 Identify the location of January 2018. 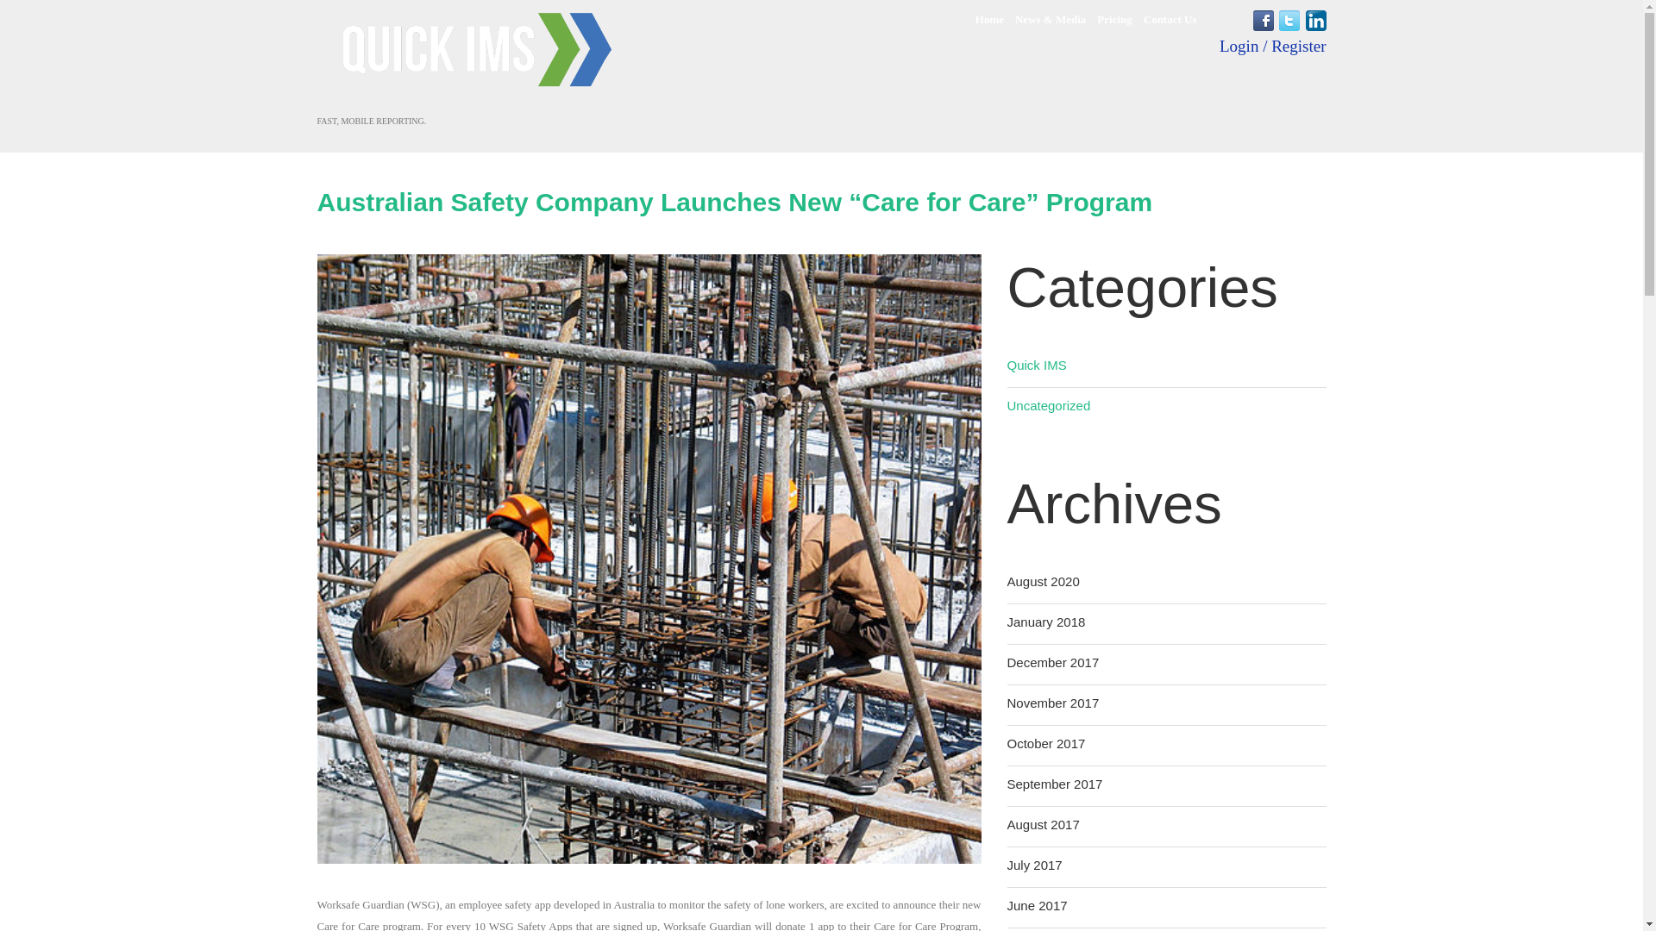
(1046, 622).